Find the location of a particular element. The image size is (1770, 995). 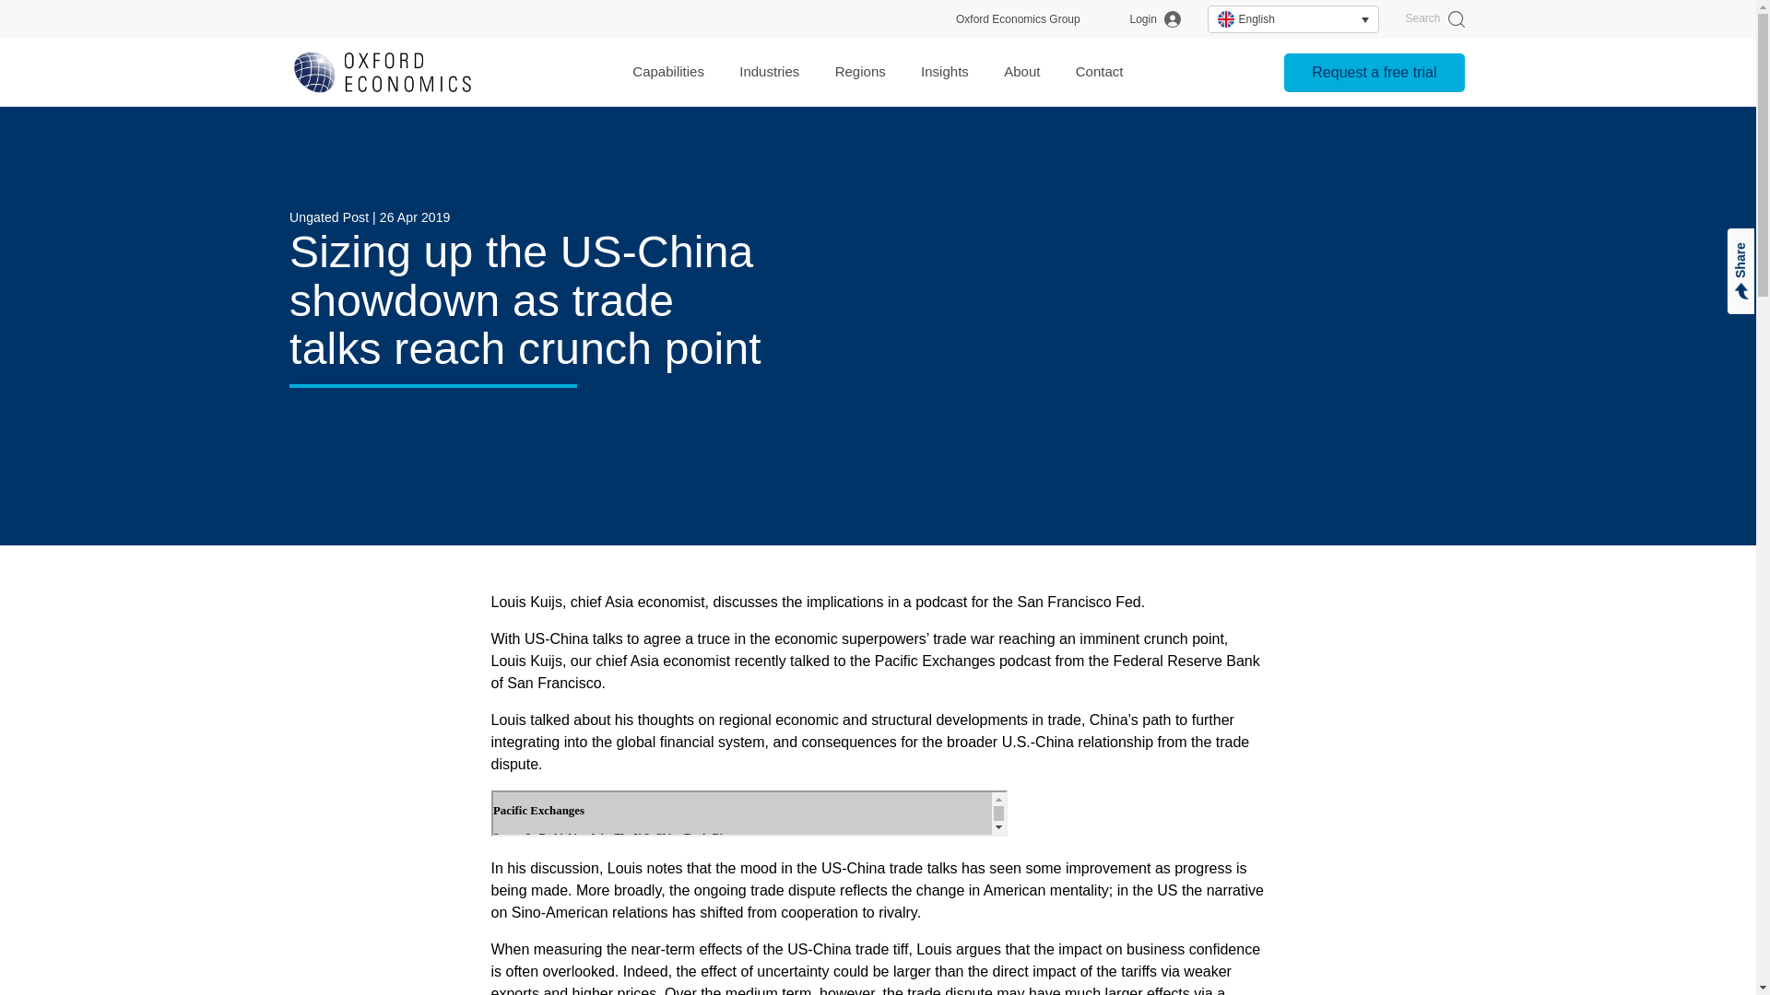

Oxford Economics Group is located at coordinates (1018, 19).